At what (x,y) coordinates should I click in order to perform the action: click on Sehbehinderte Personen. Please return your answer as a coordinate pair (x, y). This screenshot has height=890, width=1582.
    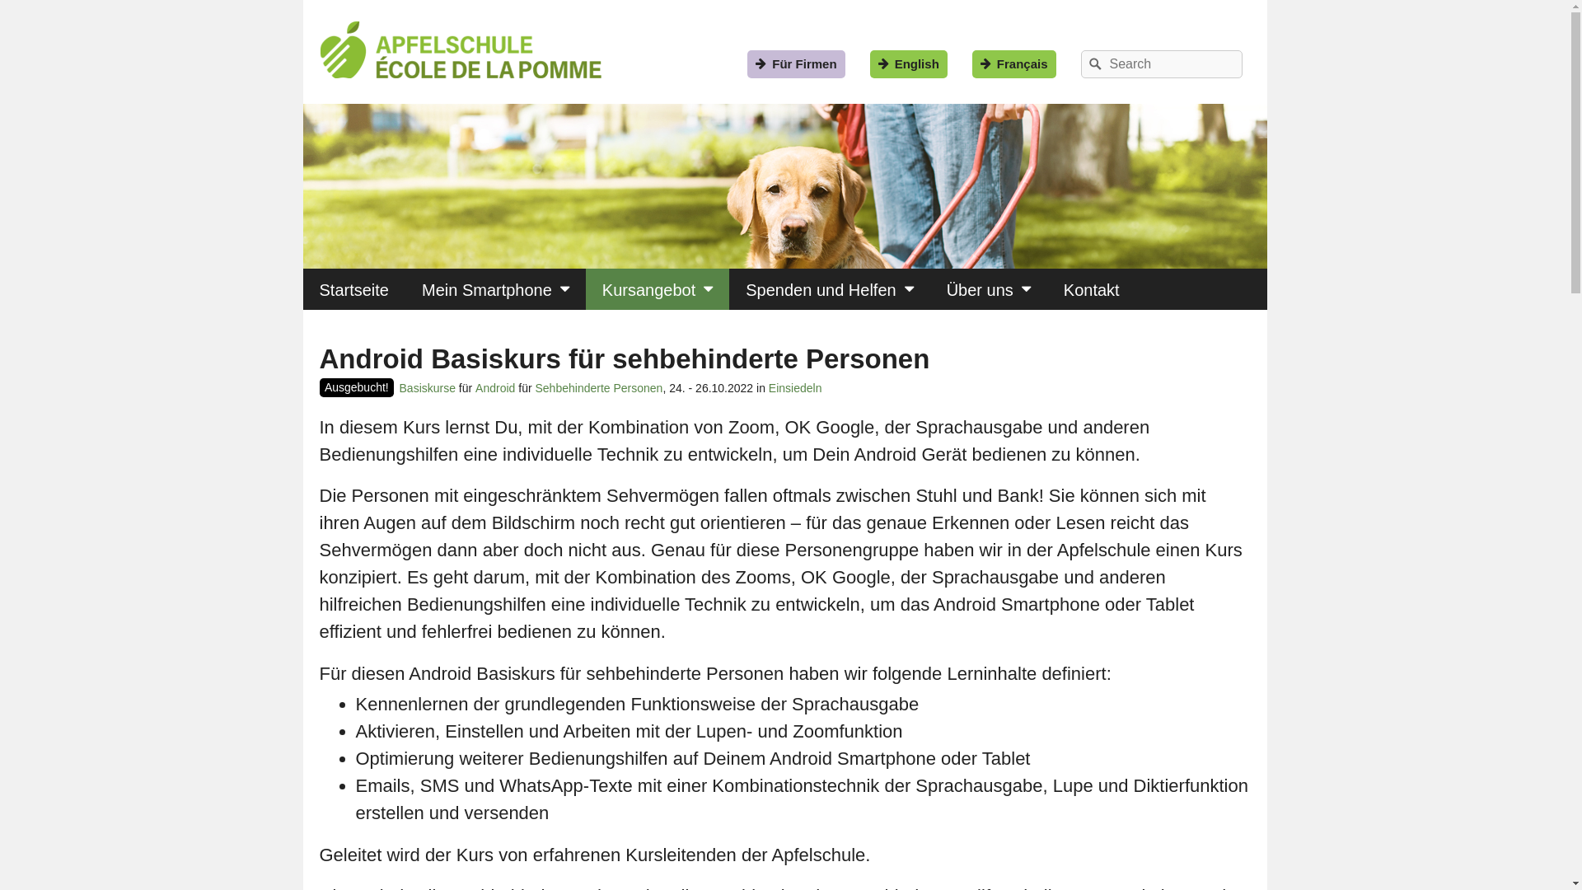
    Looking at the image, I should click on (600, 388).